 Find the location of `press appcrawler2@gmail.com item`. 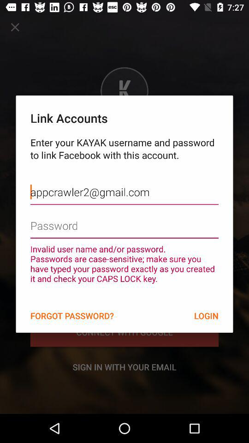

press appcrawler2@gmail.com item is located at coordinates (125, 185).